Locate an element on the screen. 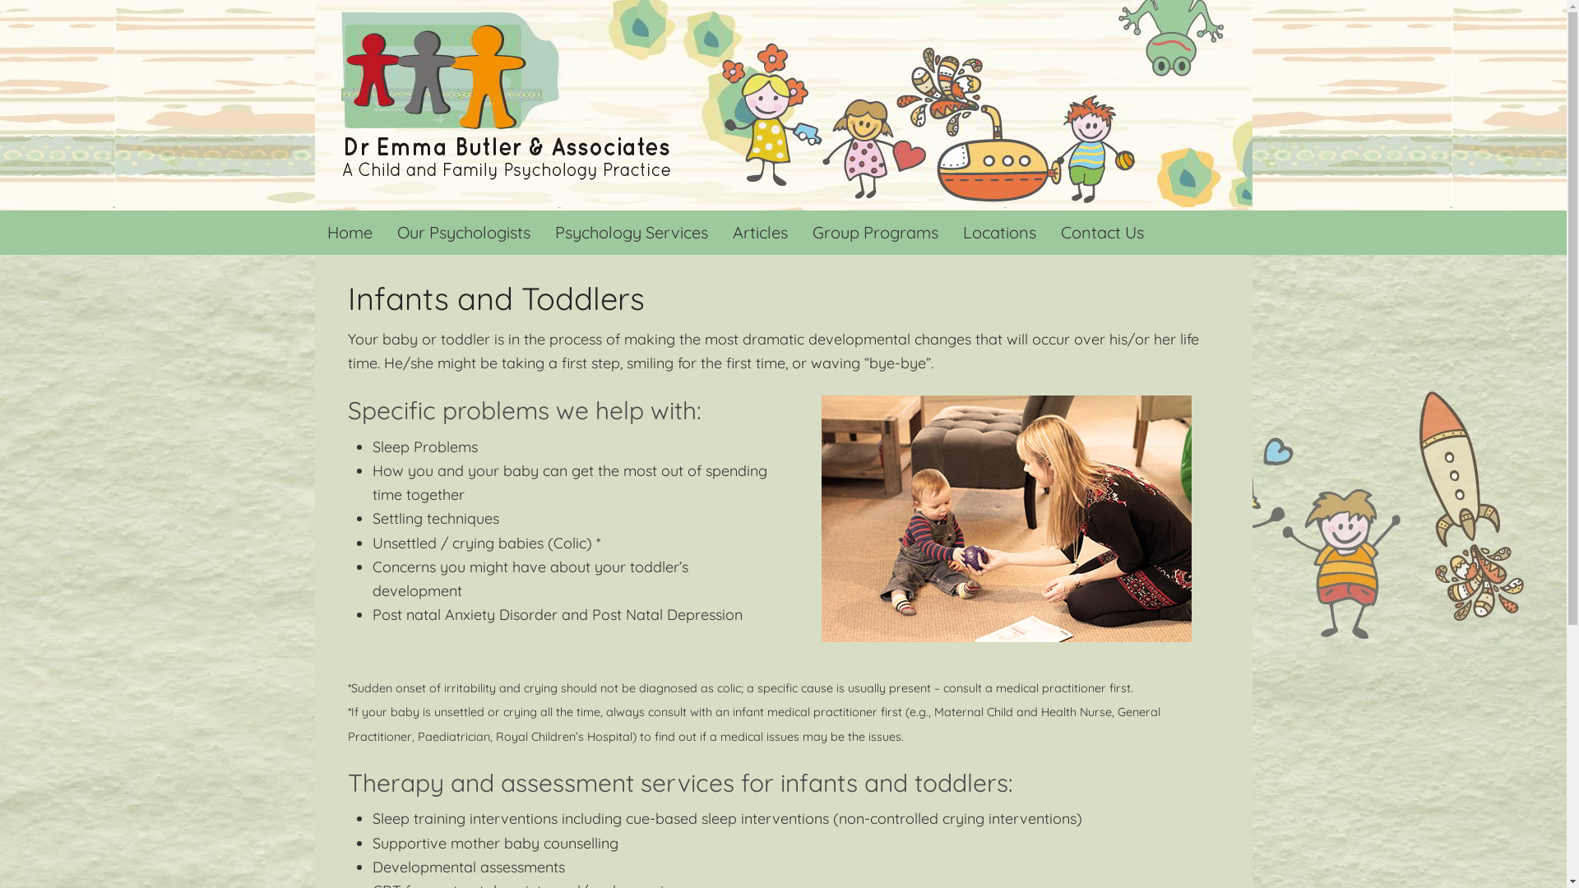  Articles is located at coordinates (760, 233).